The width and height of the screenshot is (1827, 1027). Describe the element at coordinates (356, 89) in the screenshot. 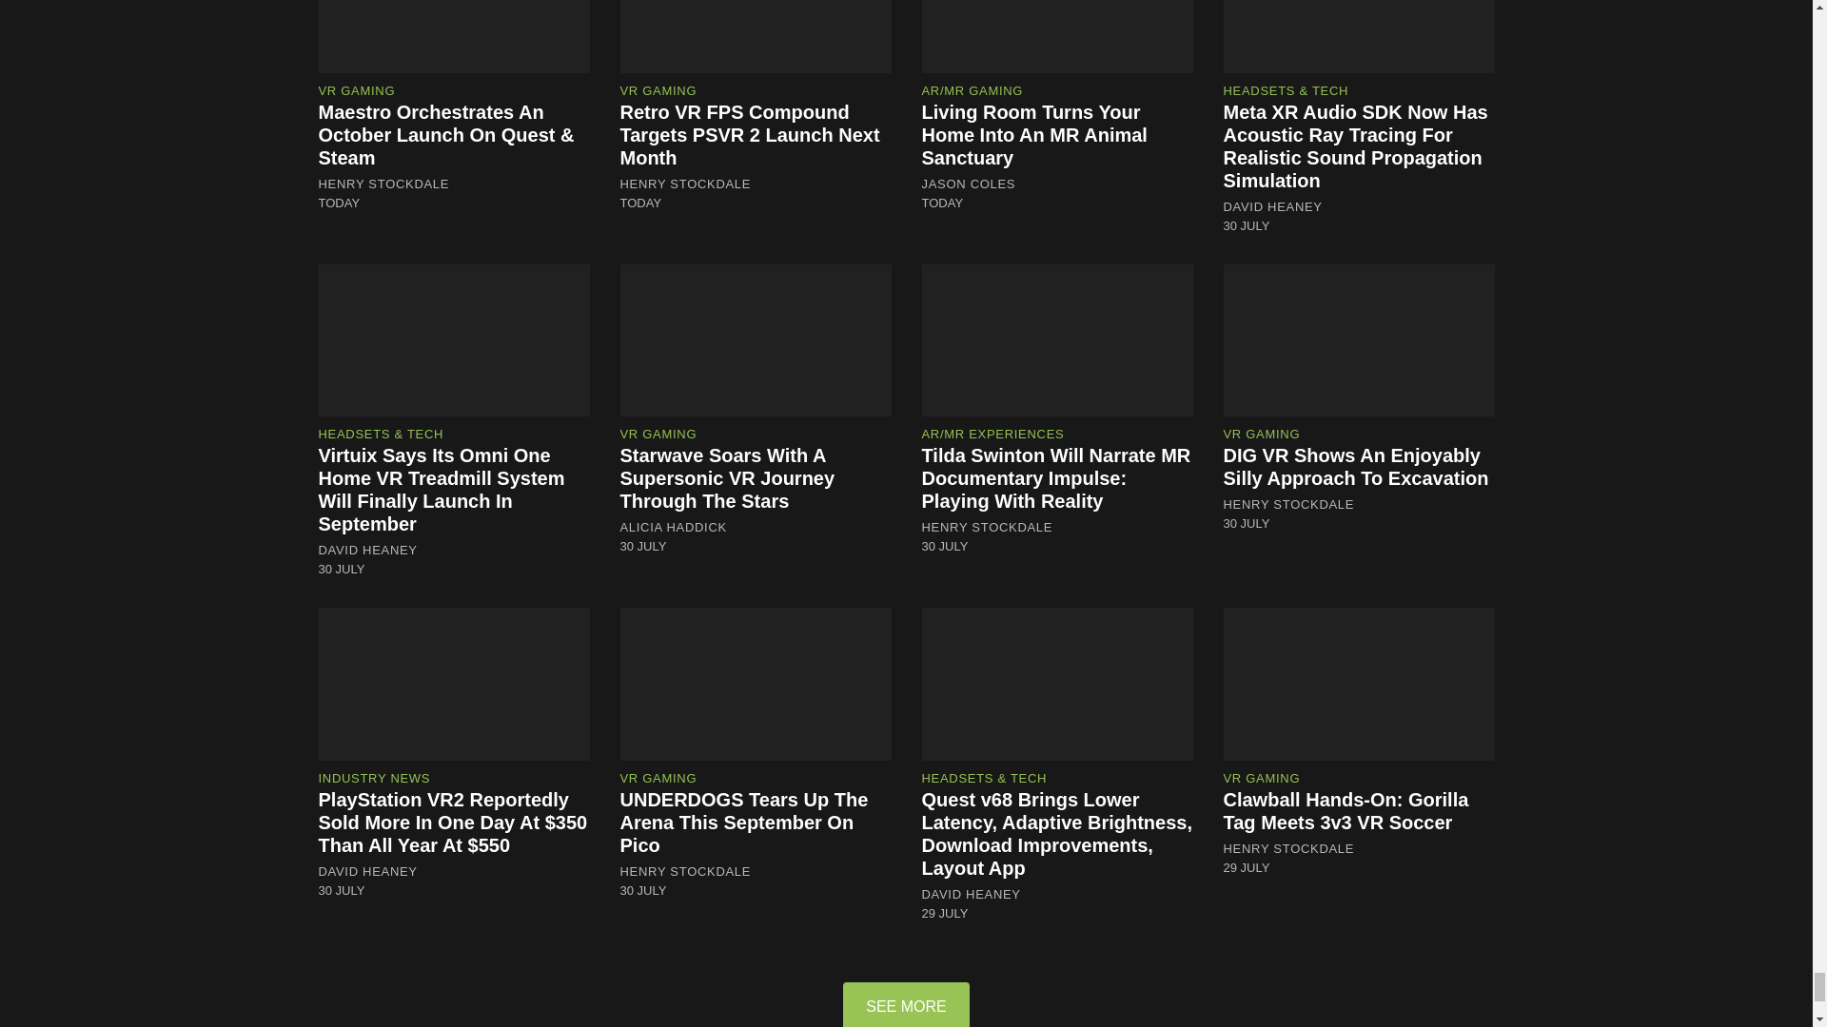

I see `VR GAMING` at that location.